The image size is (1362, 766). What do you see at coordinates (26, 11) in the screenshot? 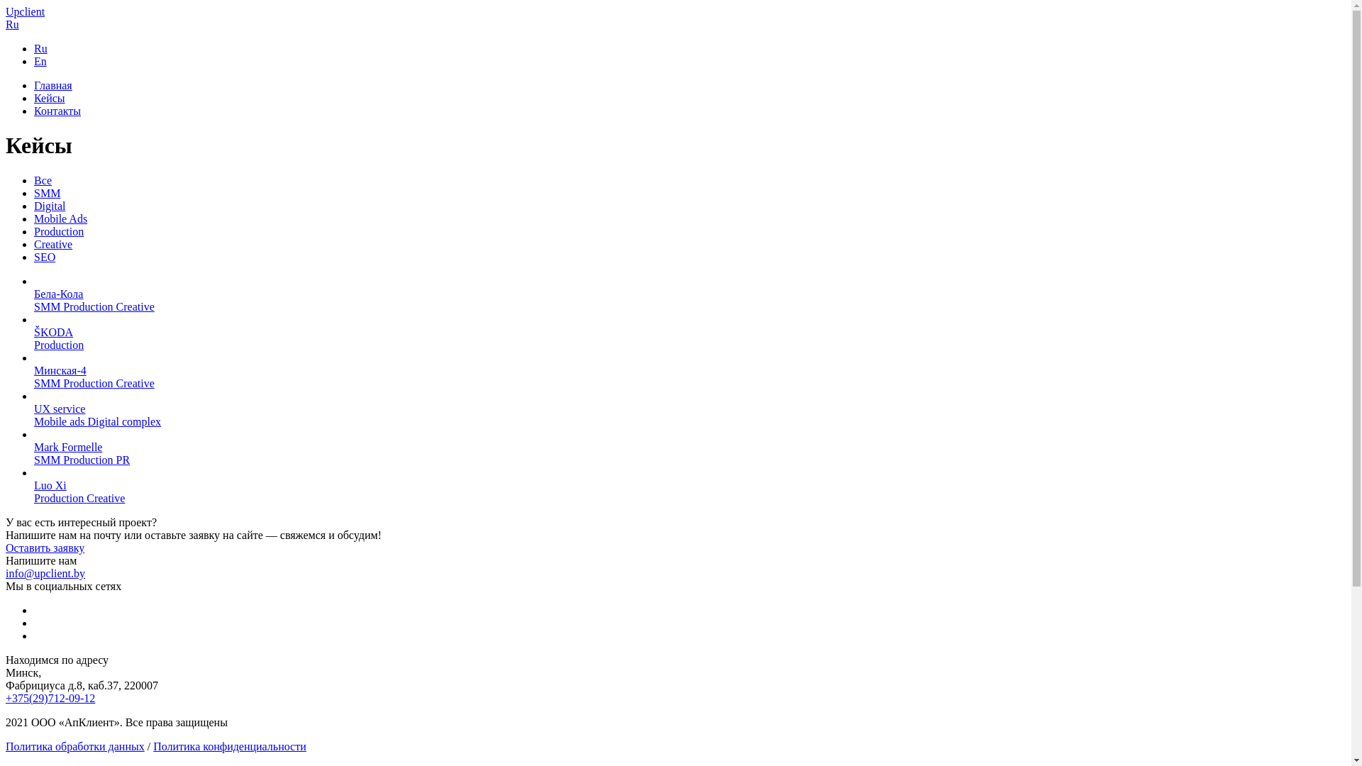
I see `Upclient` at bounding box center [26, 11].